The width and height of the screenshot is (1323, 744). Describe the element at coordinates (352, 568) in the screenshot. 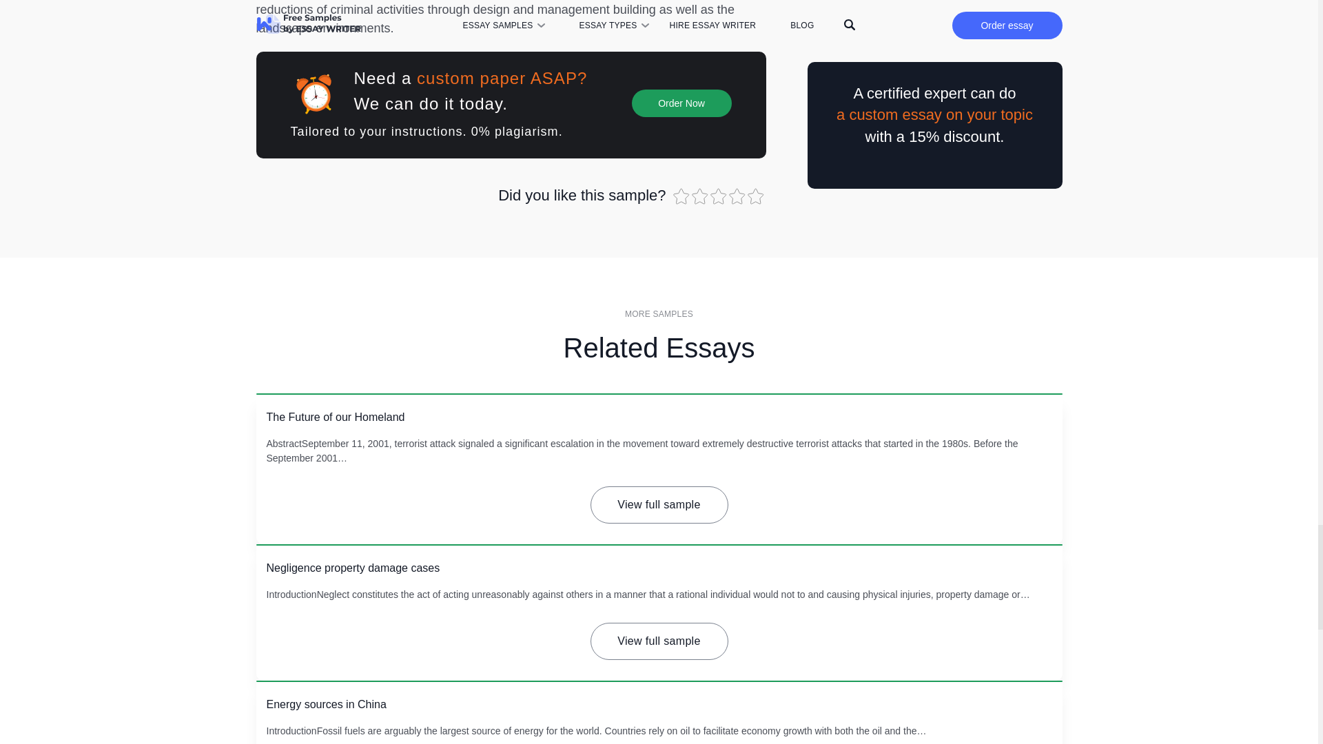

I see `Negligence property damage cases` at that location.